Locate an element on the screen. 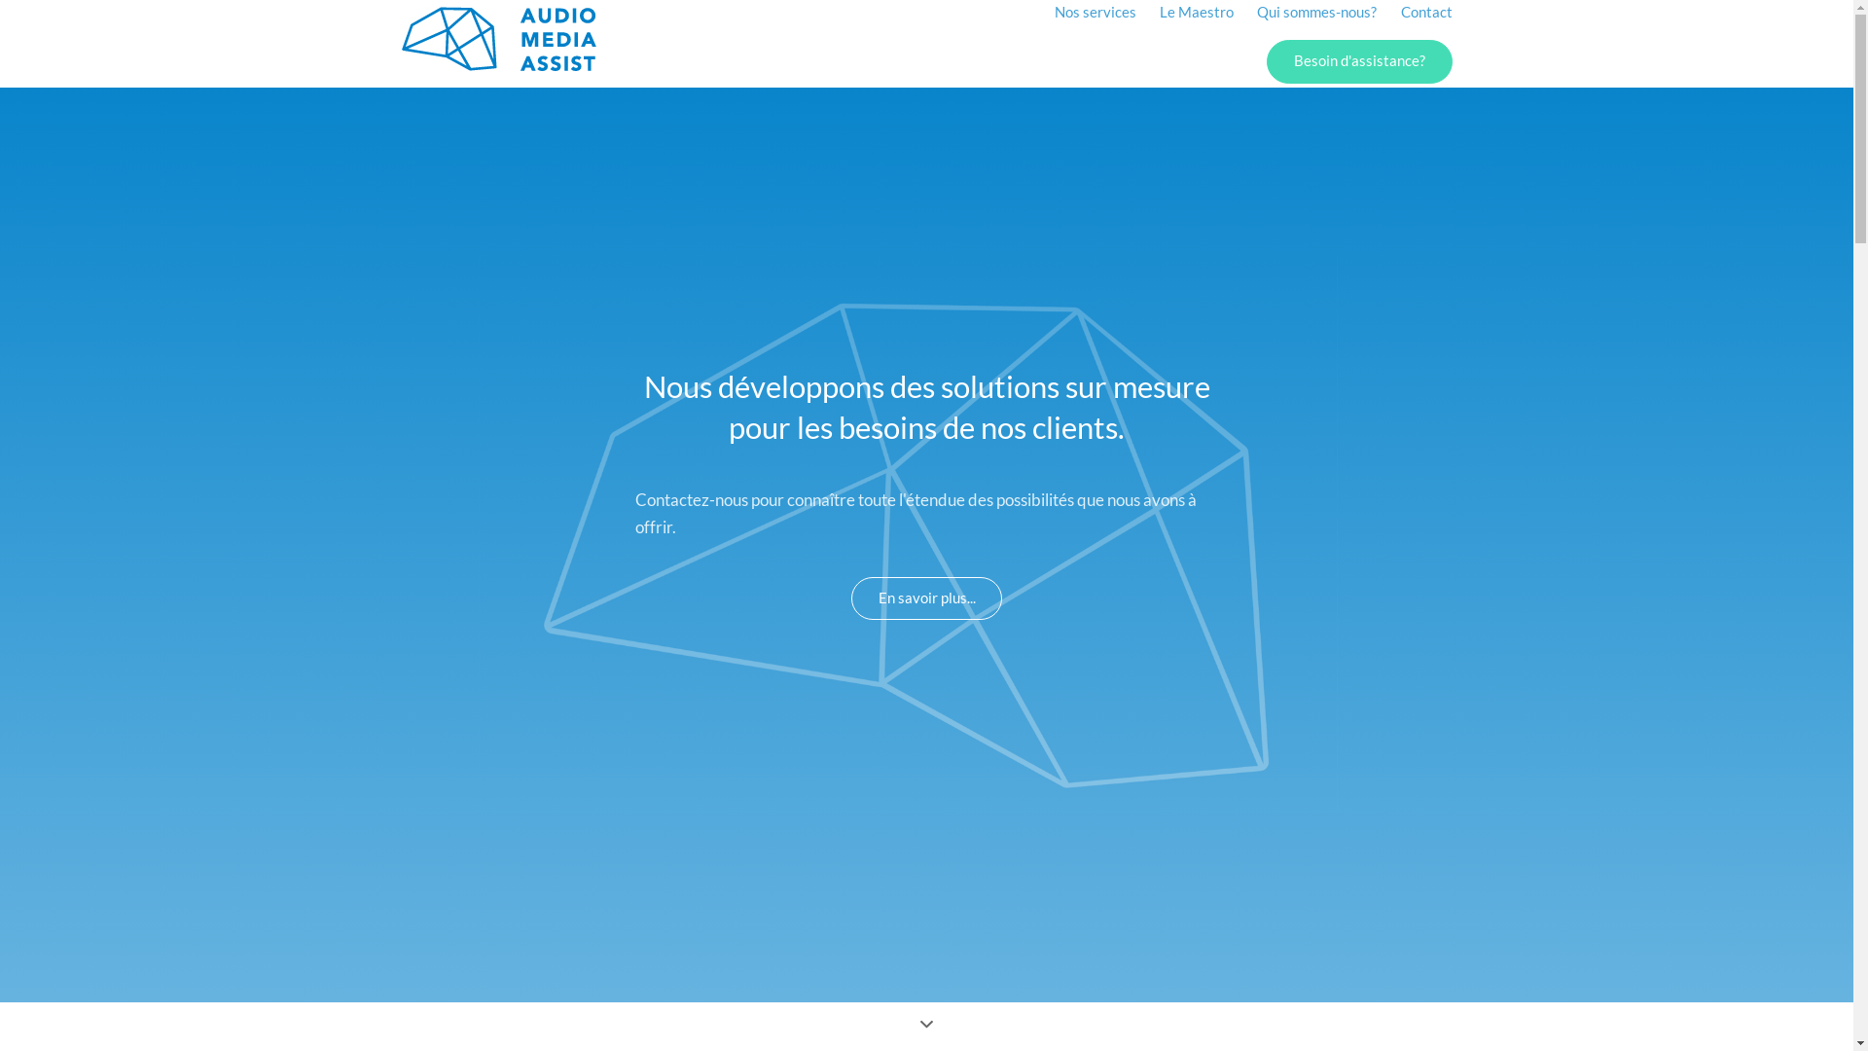 This screenshot has height=1051, width=1868. Besoin d'assistance? is located at coordinates (92, 265).